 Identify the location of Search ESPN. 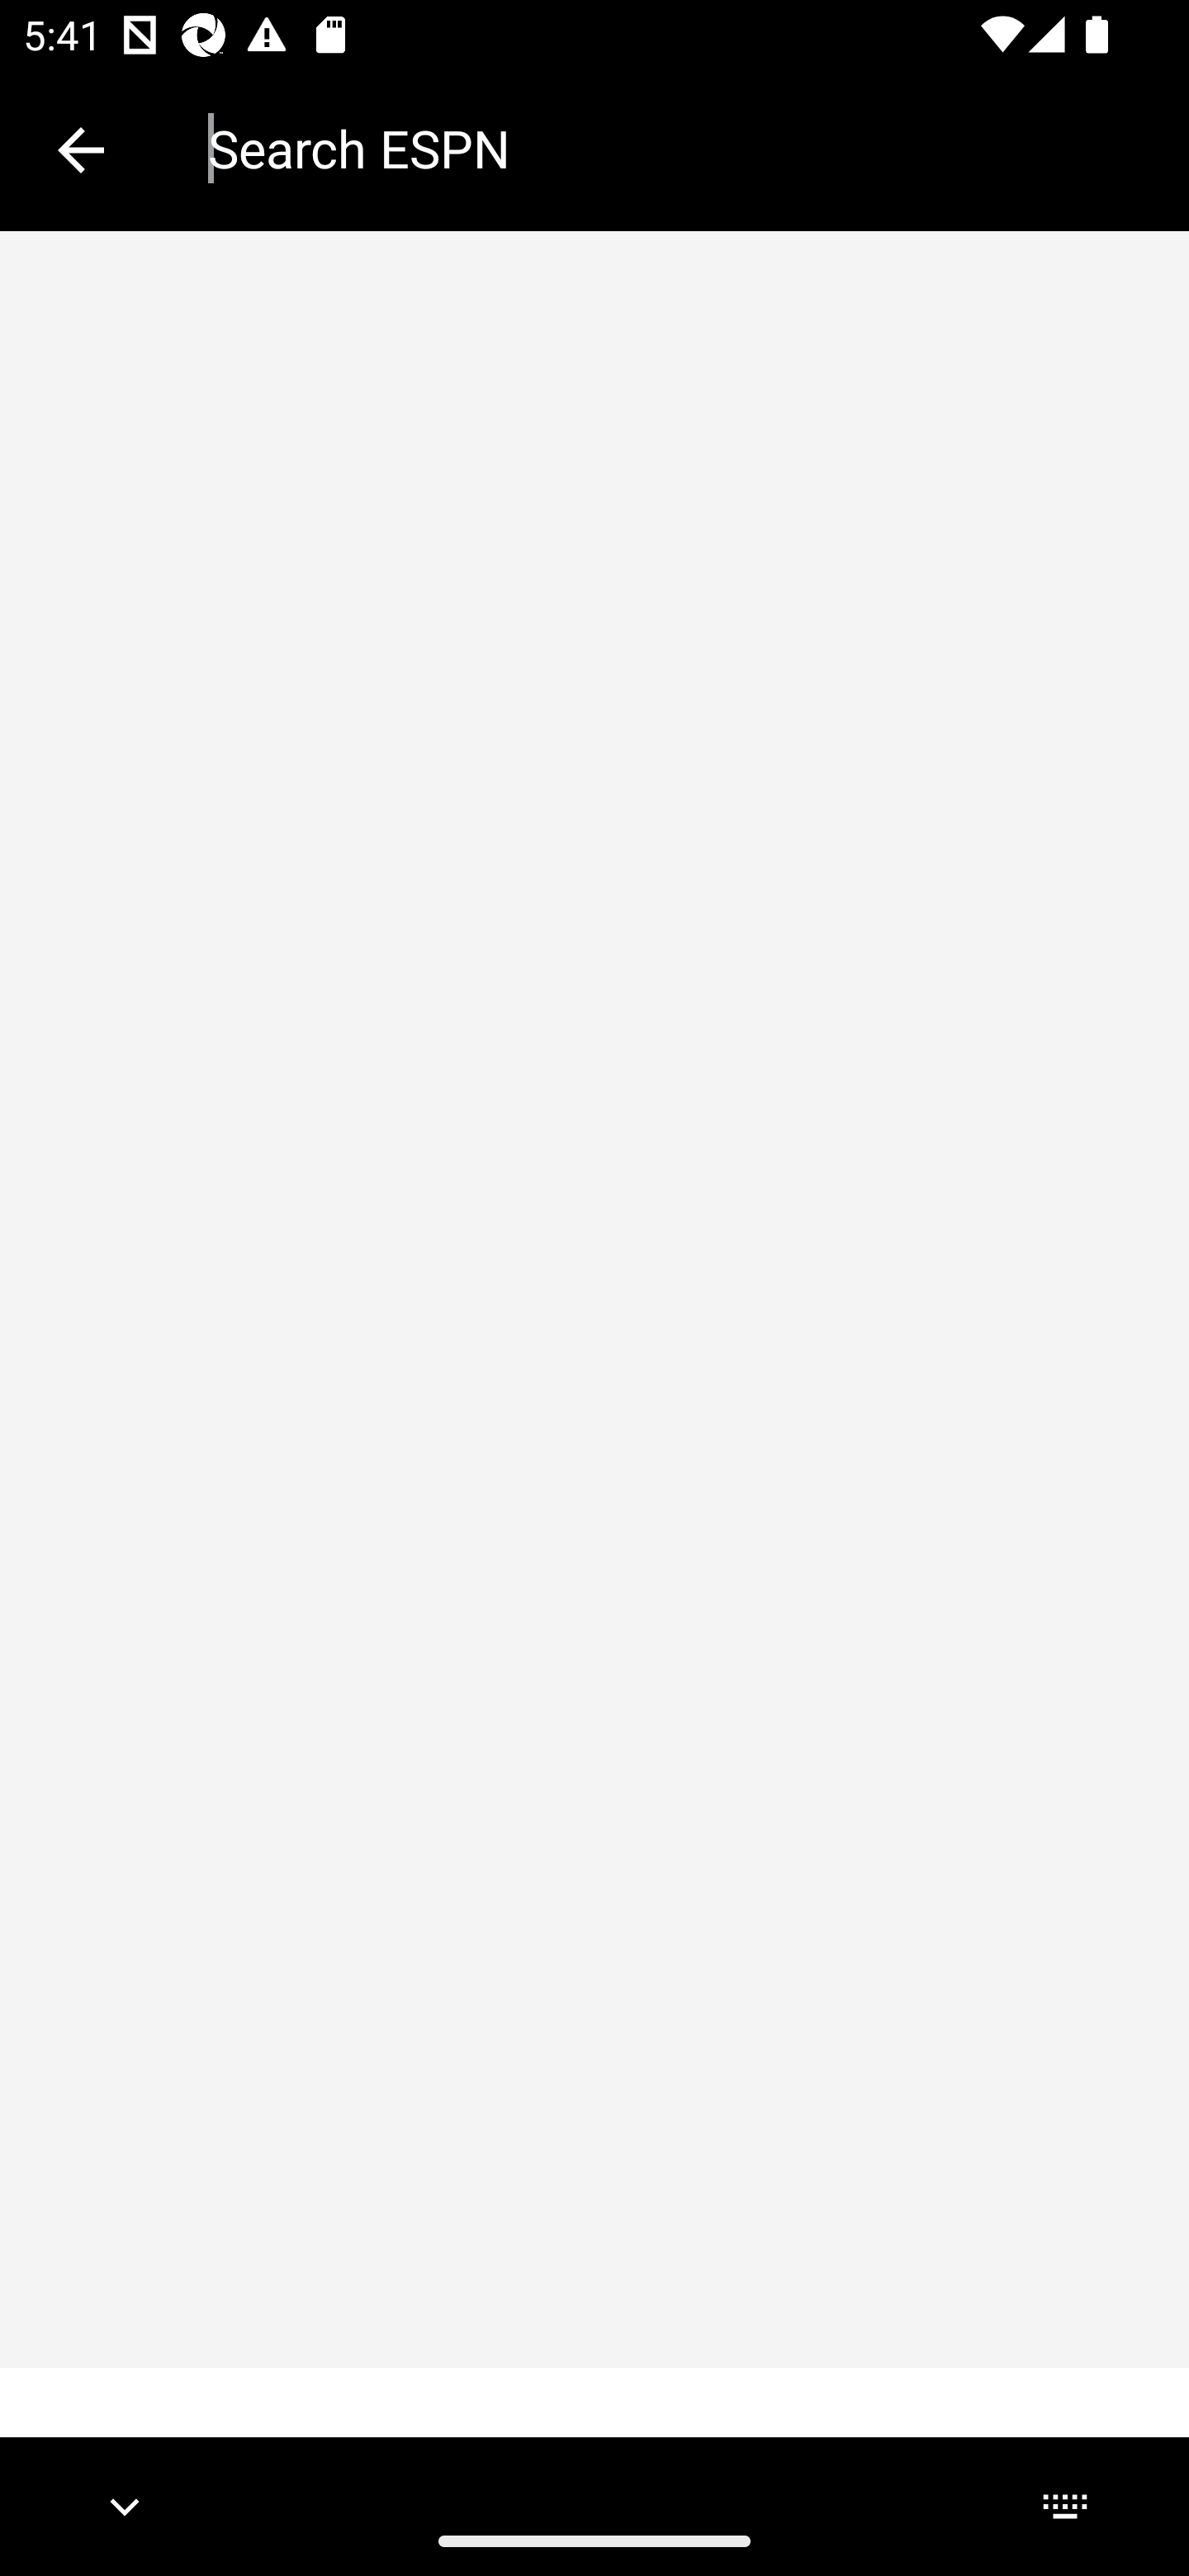
(675, 149).